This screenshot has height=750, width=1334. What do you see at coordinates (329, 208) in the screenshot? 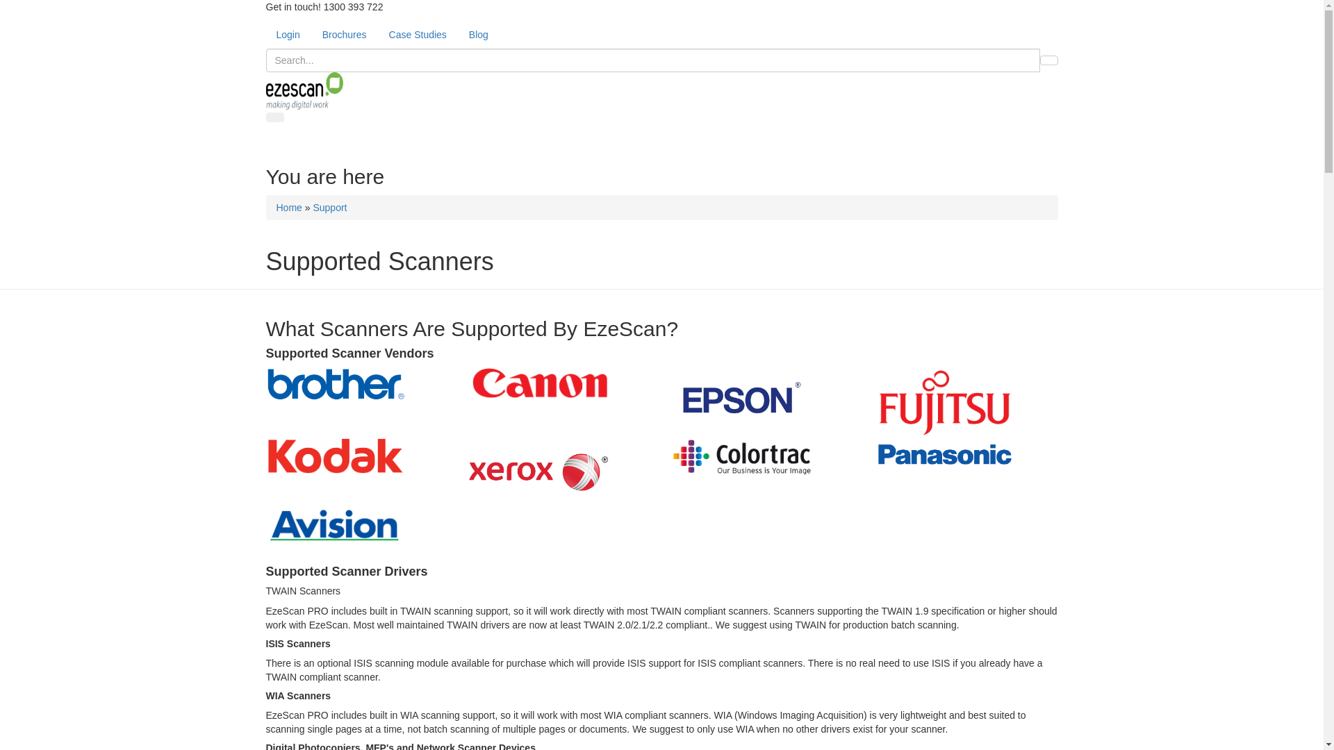
I see `Support` at bounding box center [329, 208].